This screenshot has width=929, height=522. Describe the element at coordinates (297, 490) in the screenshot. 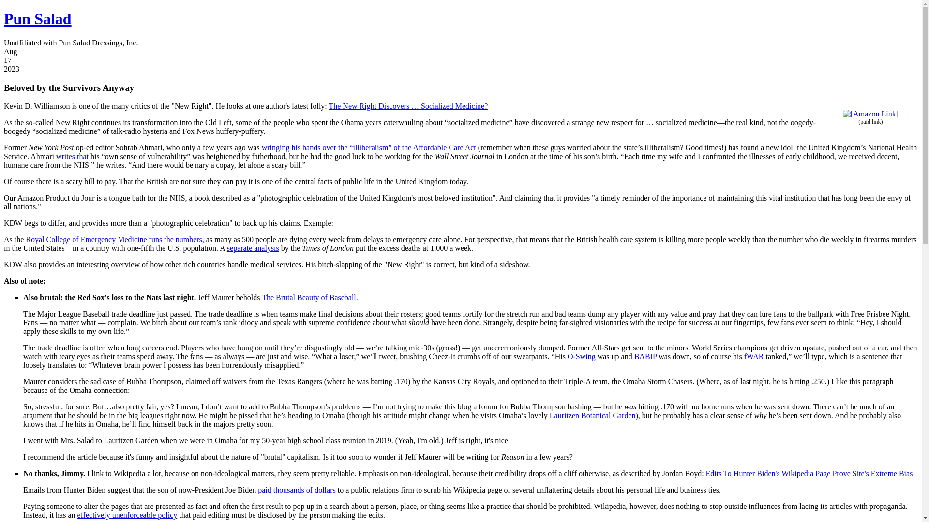

I see `paid thousands of dollars` at that location.